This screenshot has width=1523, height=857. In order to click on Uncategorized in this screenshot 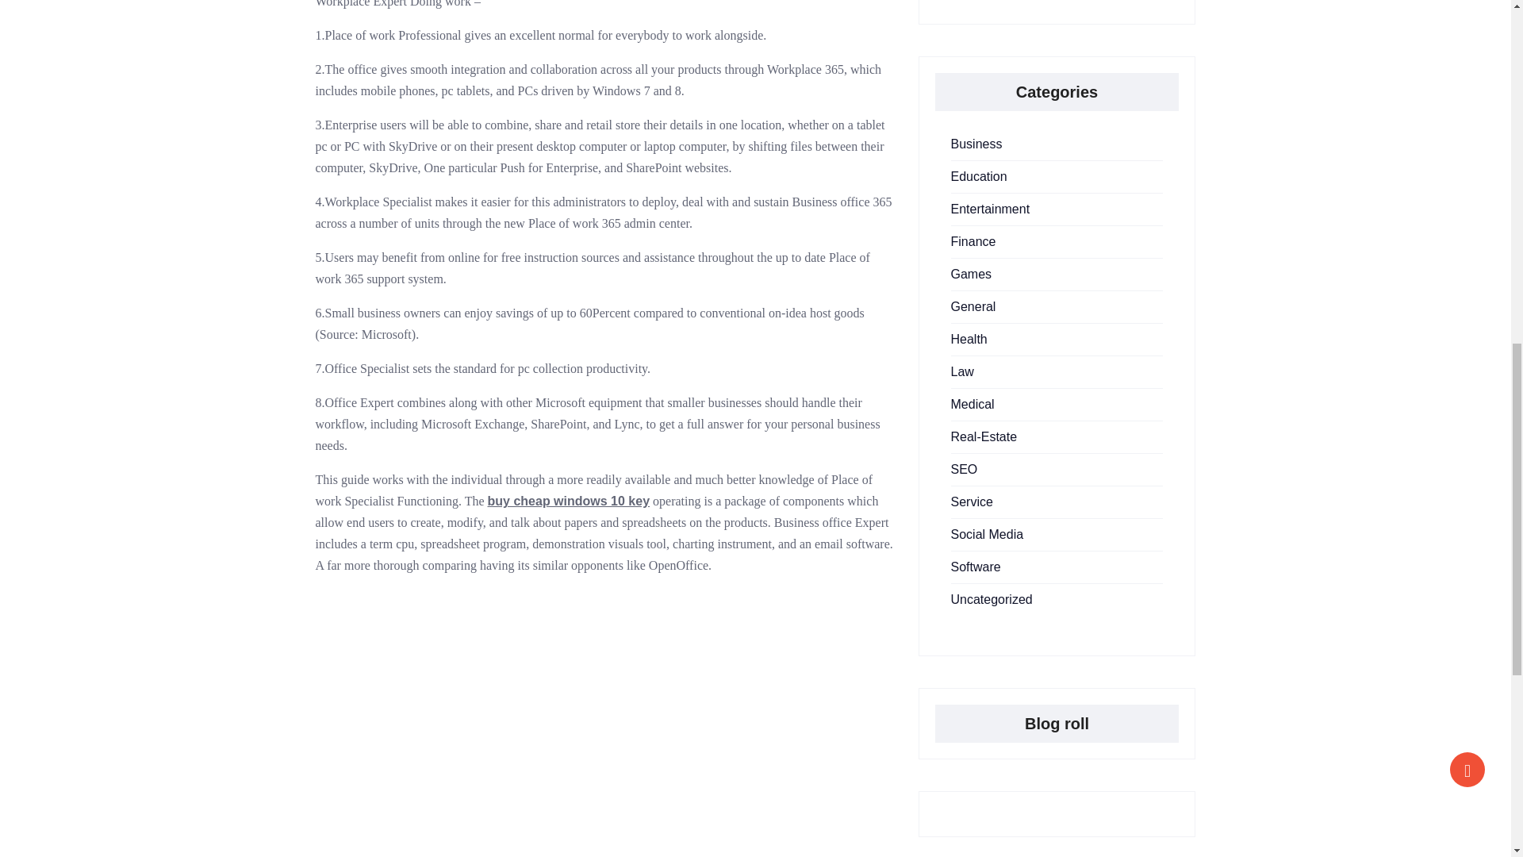, I will do `click(992, 599)`.